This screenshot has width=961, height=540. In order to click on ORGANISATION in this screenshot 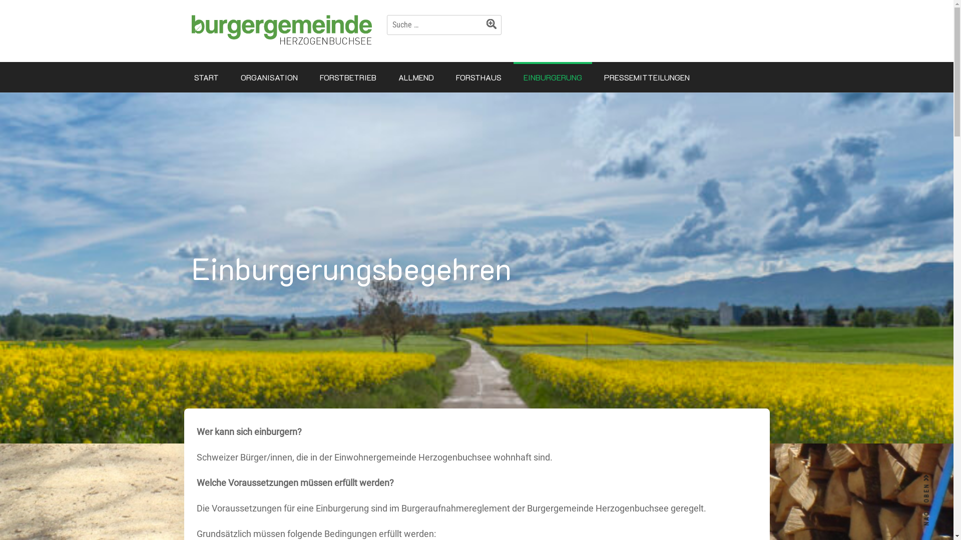, I will do `click(269, 77)`.